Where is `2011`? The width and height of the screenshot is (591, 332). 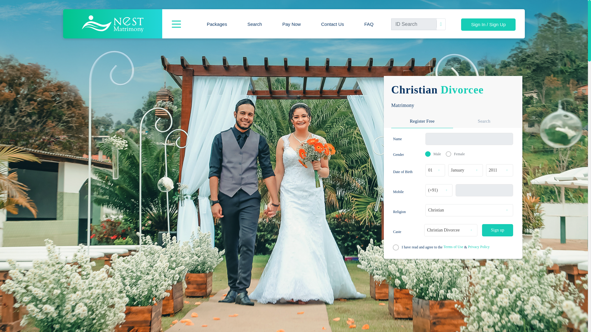
2011 is located at coordinates (500, 170).